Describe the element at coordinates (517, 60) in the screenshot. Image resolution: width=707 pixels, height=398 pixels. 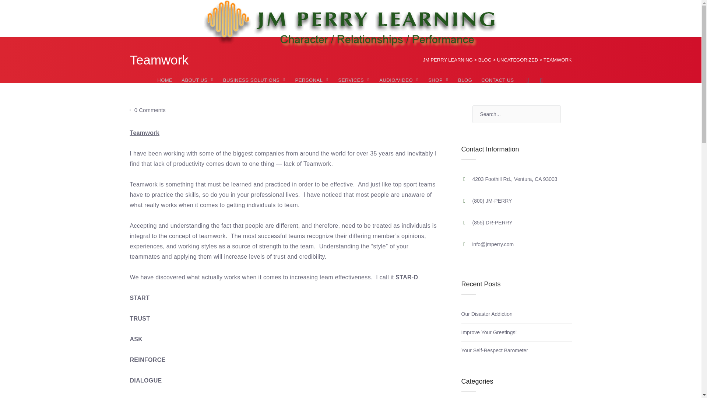
I see `Go to the Uncategorized category archives.` at that location.